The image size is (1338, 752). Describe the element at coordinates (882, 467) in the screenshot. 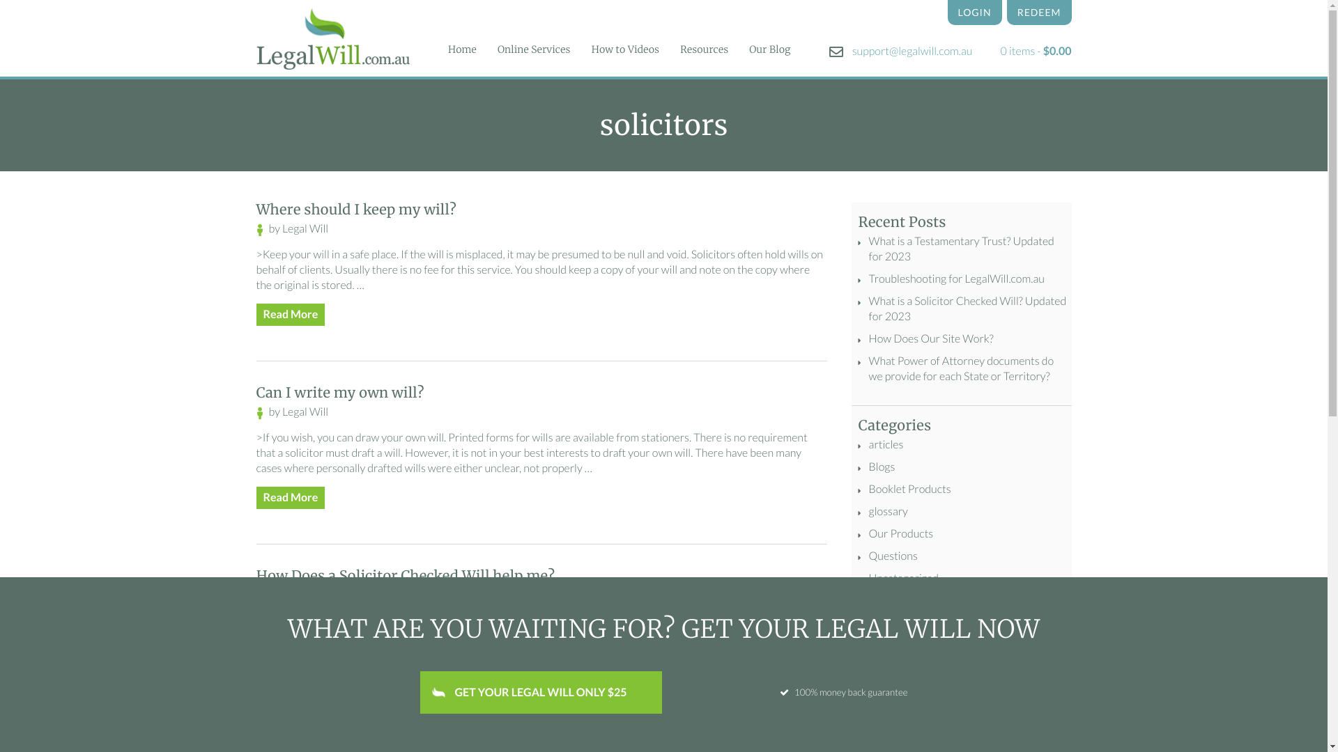

I see `Blogs` at that location.